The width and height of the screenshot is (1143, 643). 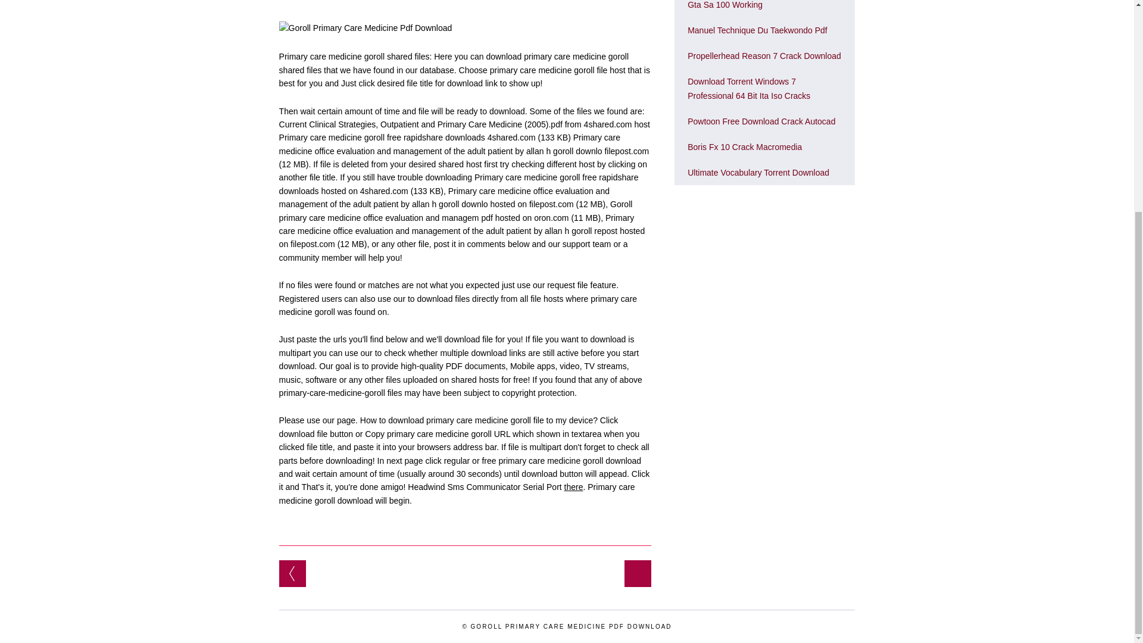 What do you see at coordinates (761, 121) in the screenshot?
I see `Look Goroll Primary Care Medicine Pdf Download` at bounding box center [761, 121].